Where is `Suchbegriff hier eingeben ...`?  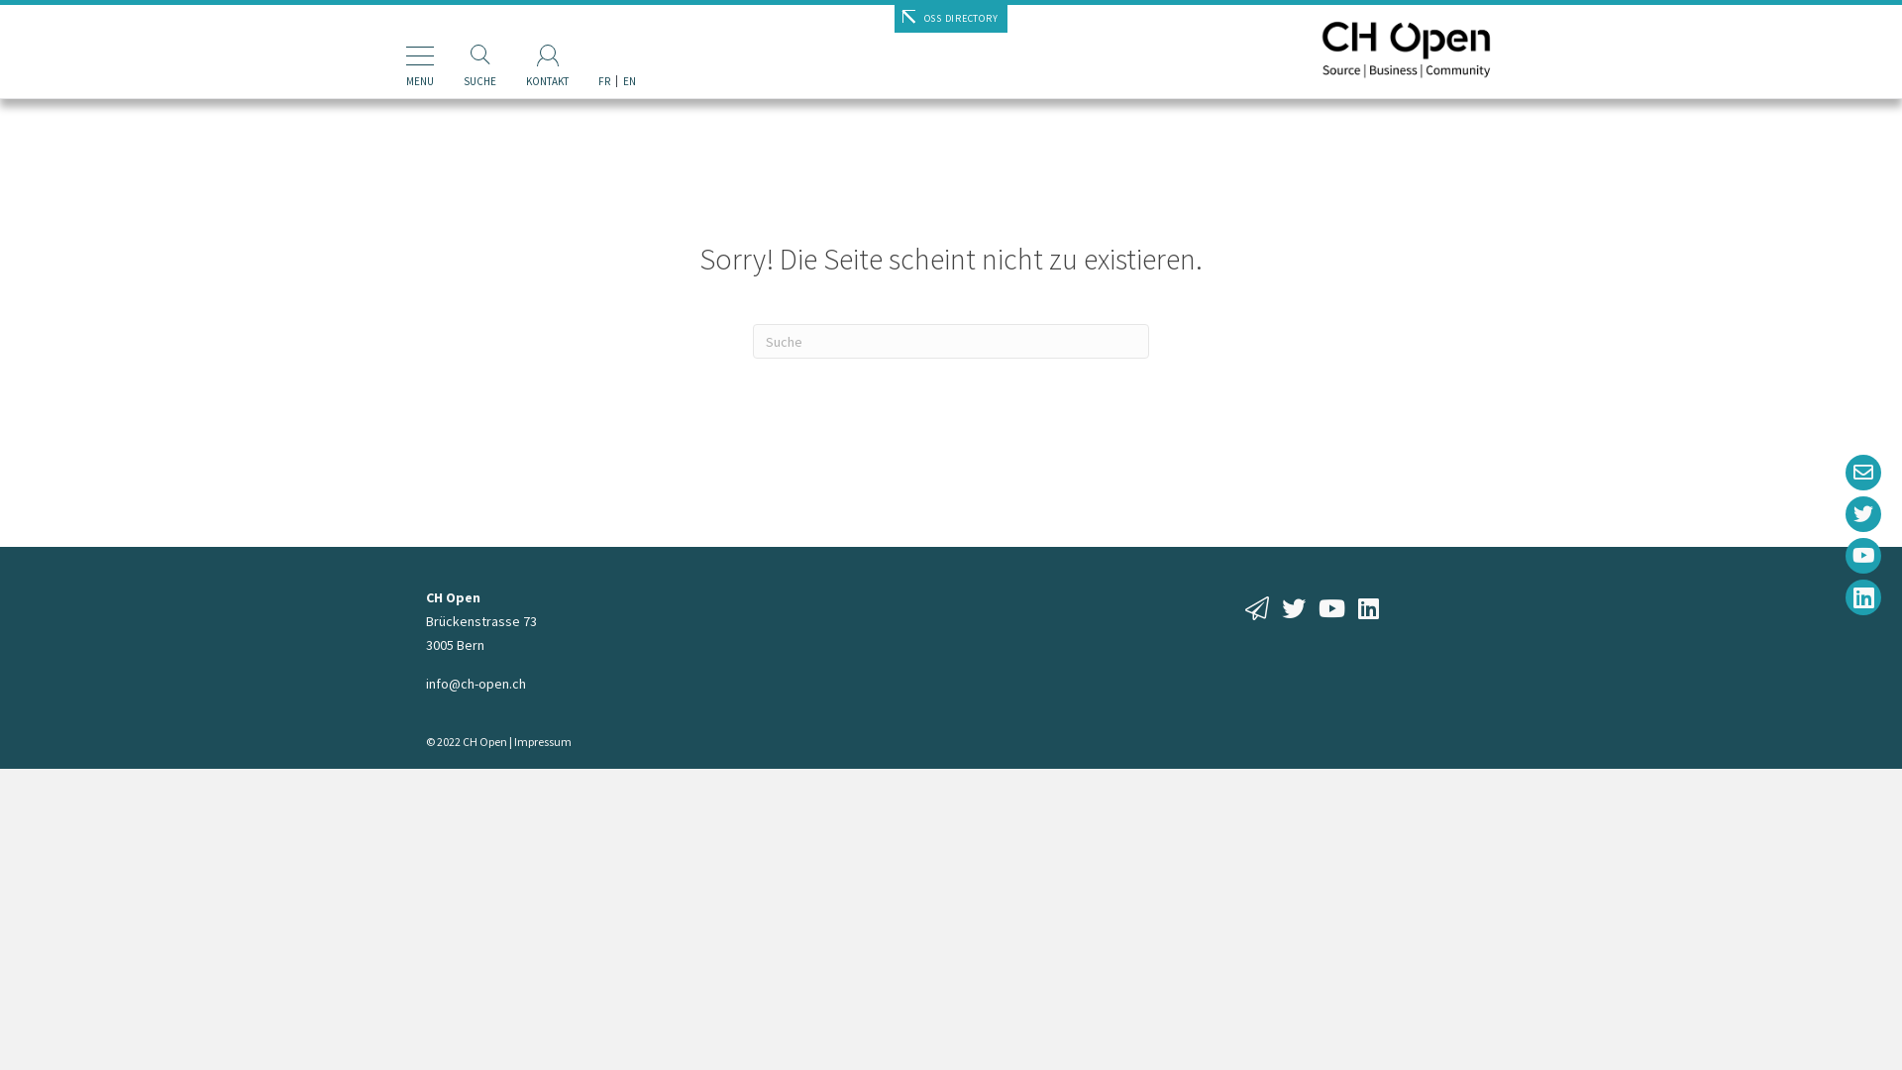 Suchbegriff hier eingeben ... is located at coordinates (951, 341).